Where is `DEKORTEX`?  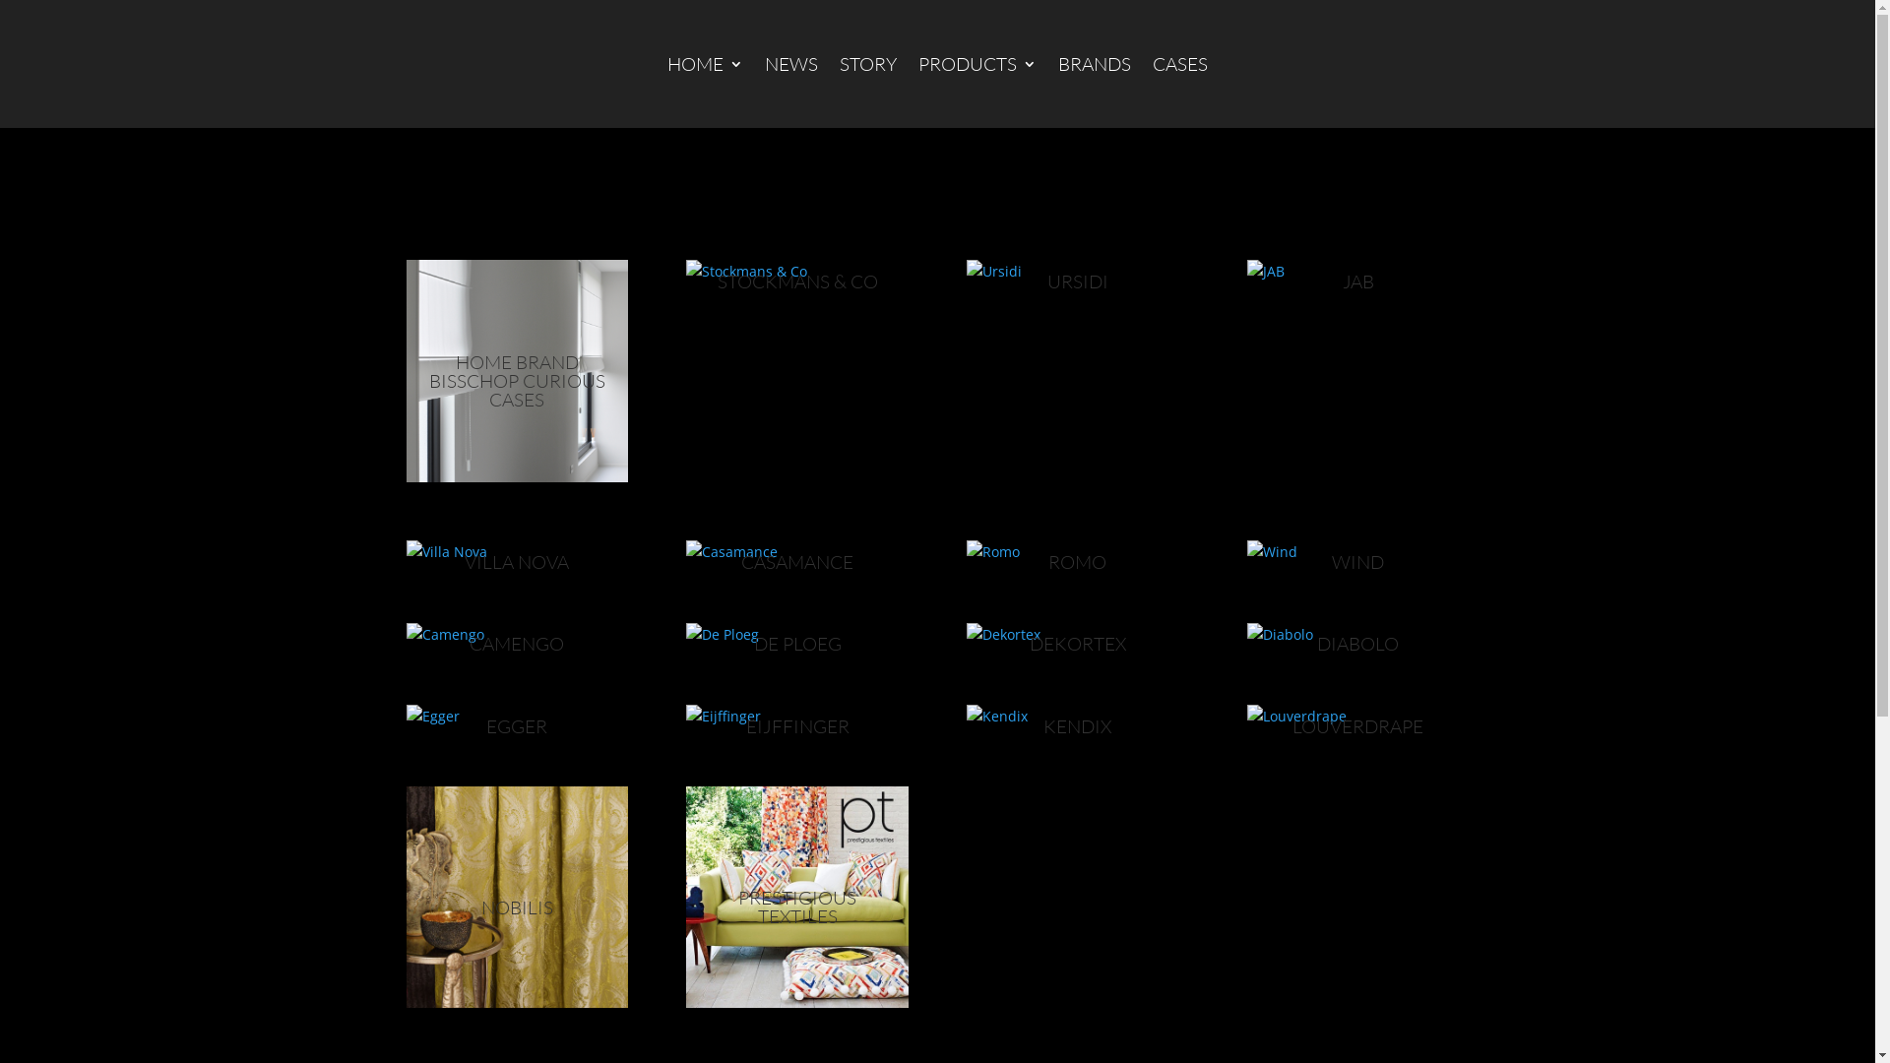 DEKORTEX is located at coordinates (1078, 644).